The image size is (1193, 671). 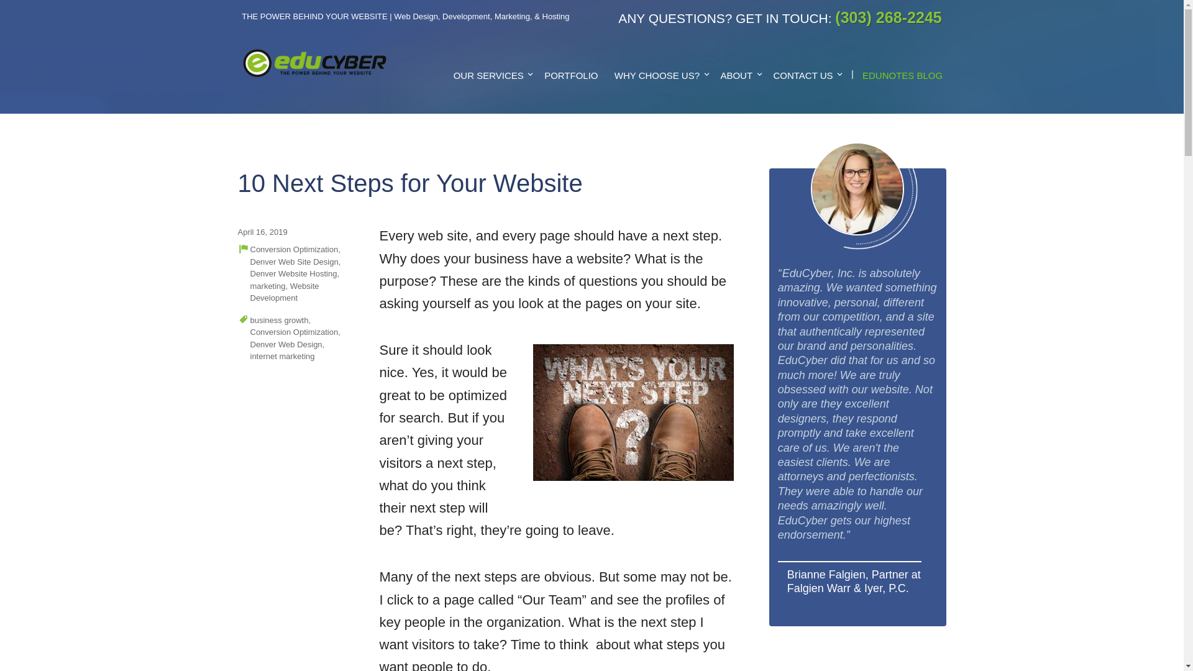 What do you see at coordinates (293, 250) in the screenshot?
I see `Conversion Optimization` at bounding box center [293, 250].